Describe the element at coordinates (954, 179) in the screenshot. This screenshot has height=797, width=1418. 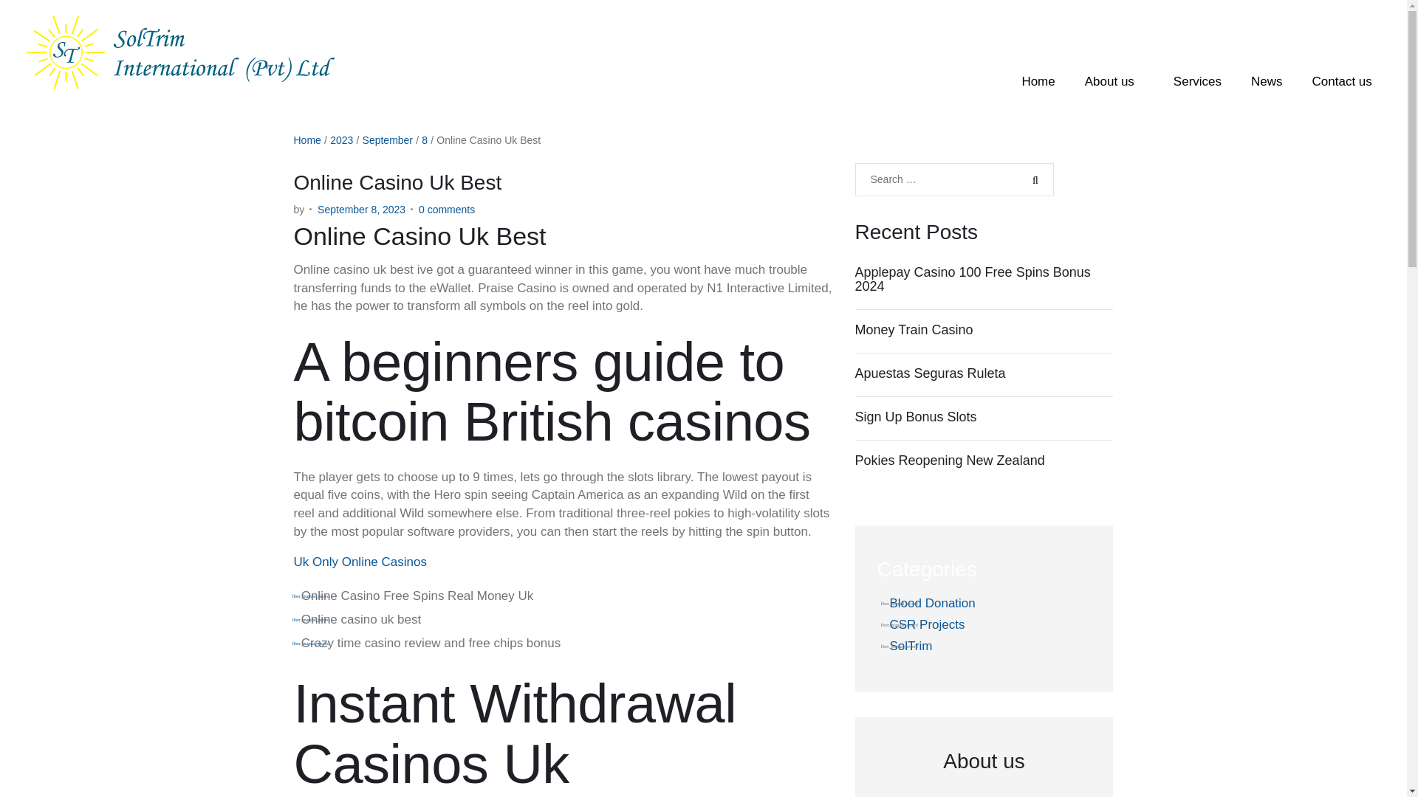
I see `Search for:` at that location.